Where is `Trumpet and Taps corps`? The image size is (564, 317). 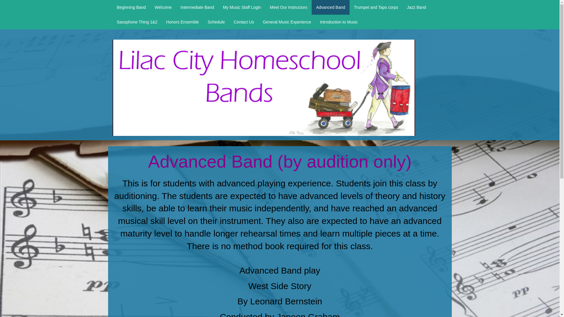 Trumpet and Taps corps is located at coordinates (376, 7).